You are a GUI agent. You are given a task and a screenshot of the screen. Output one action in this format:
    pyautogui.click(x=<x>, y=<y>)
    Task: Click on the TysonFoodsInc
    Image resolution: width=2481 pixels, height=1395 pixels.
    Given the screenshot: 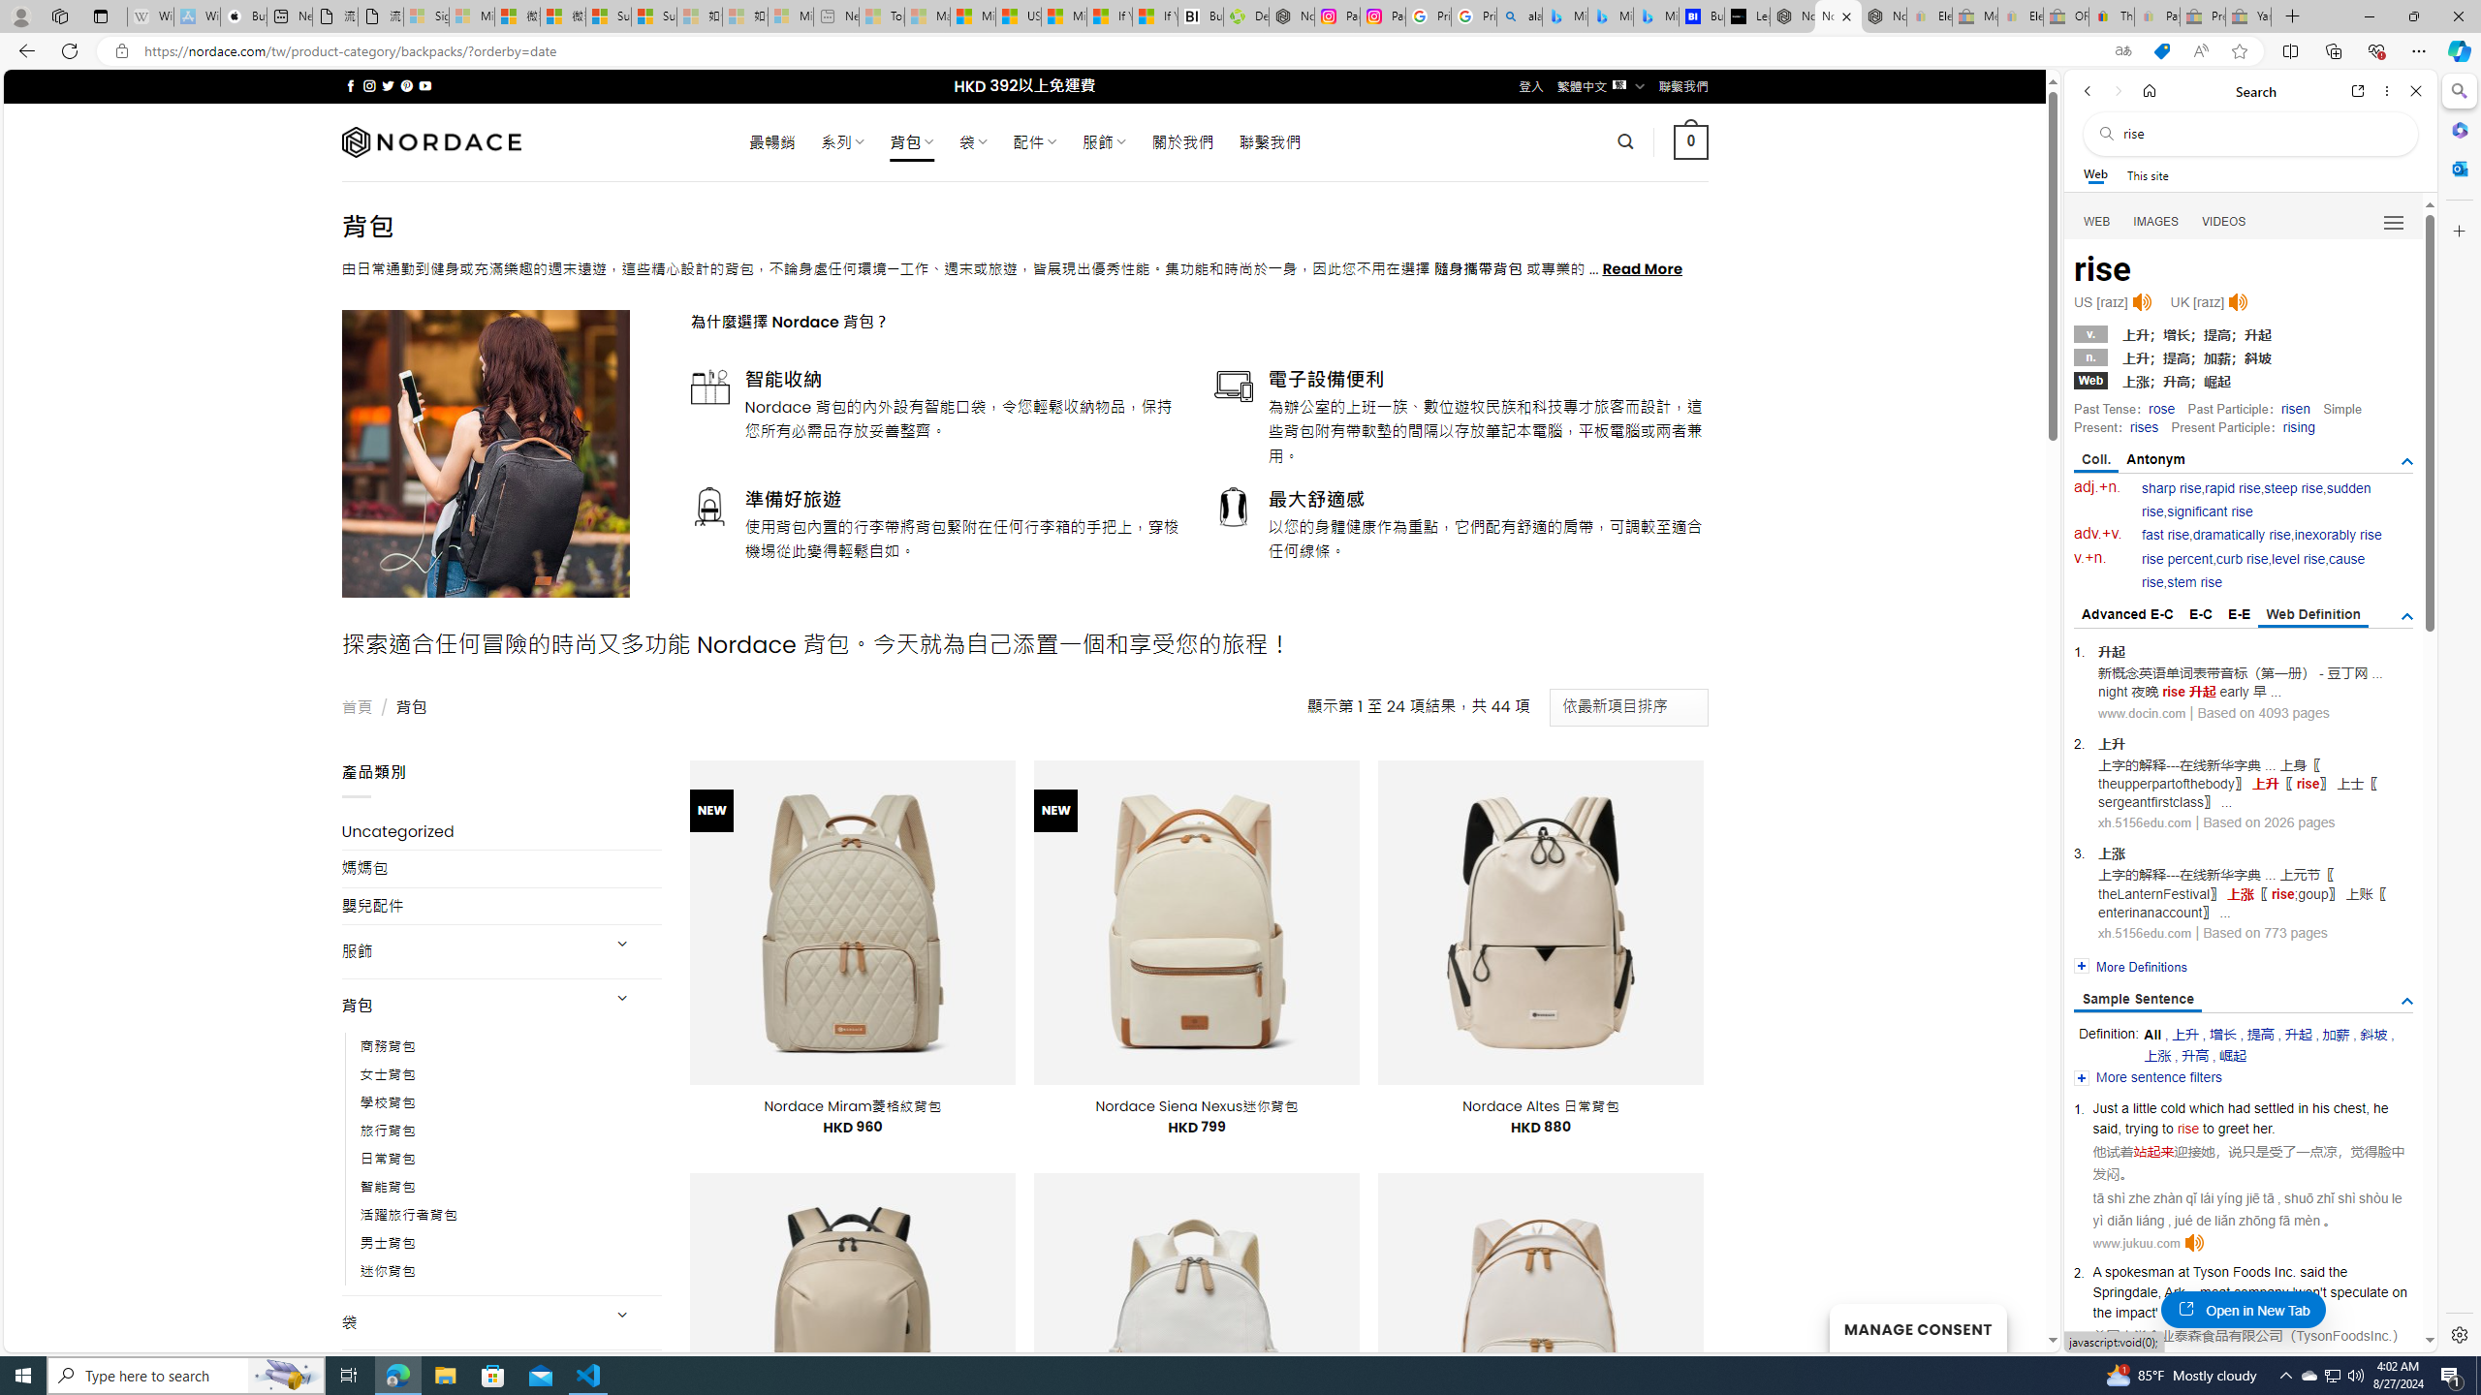 What is the action you would take?
    pyautogui.click(x=2341, y=1335)
    